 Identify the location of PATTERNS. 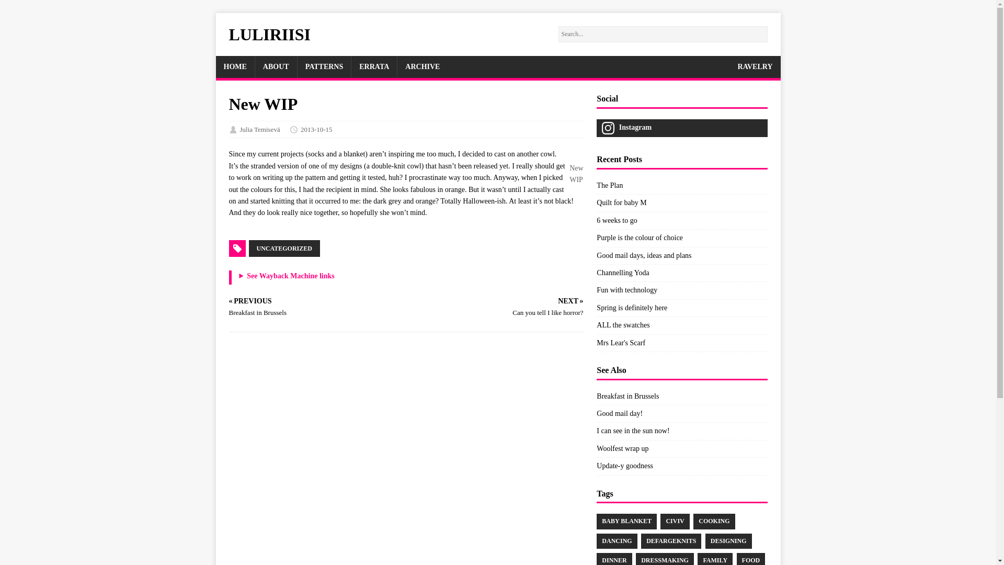
(324, 67).